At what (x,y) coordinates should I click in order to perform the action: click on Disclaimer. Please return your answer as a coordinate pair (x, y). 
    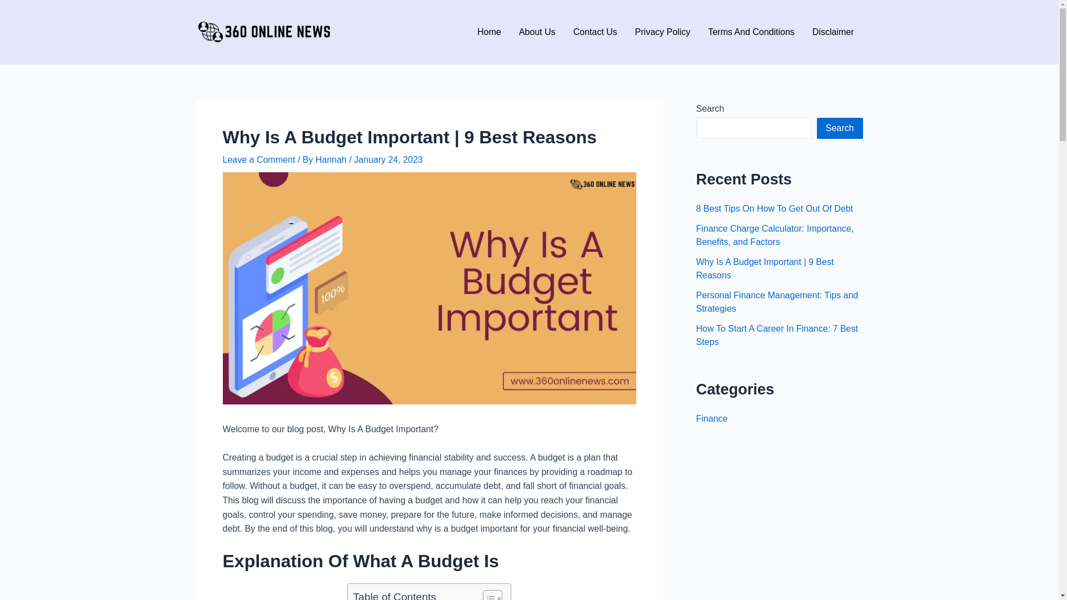
    Looking at the image, I should click on (834, 32).